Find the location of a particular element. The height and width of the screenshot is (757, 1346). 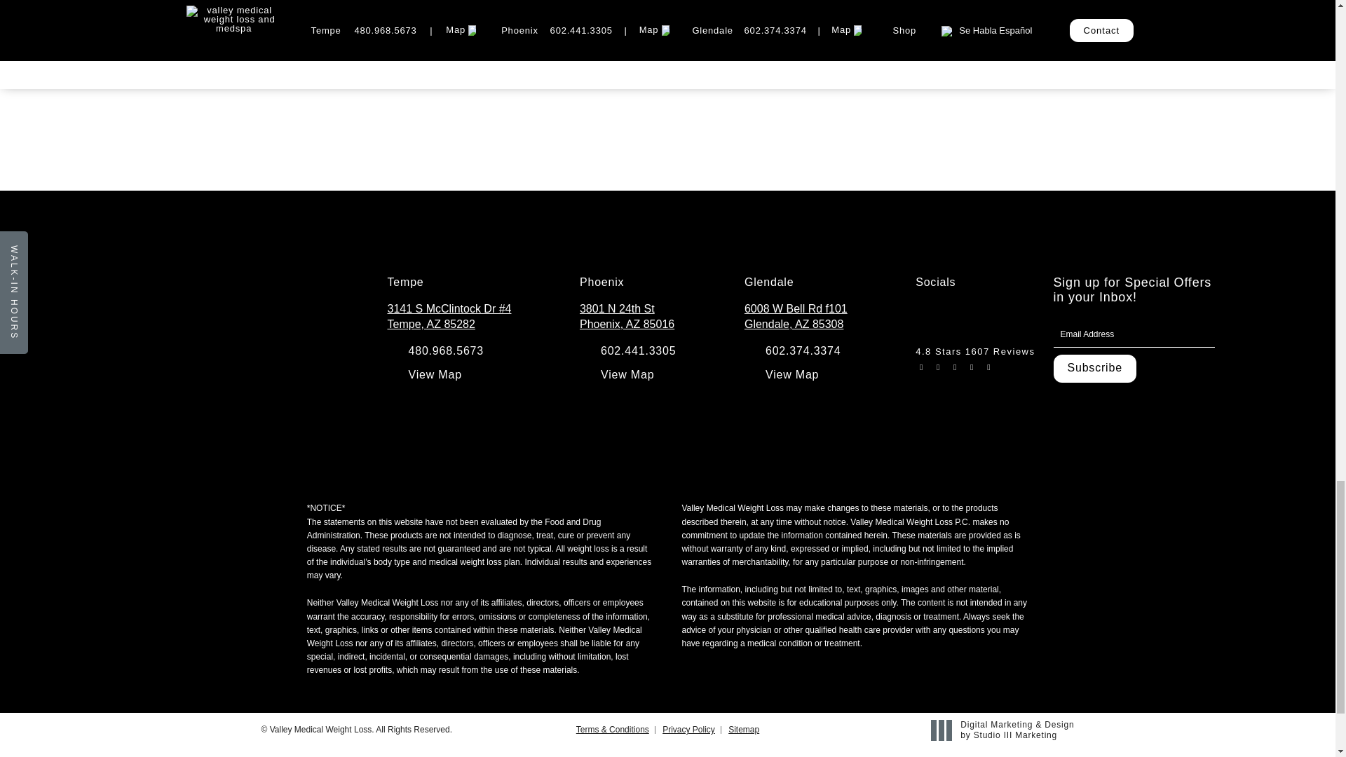

Valley Medical Weight Loss on Facebook is located at coordinates (953, 318).